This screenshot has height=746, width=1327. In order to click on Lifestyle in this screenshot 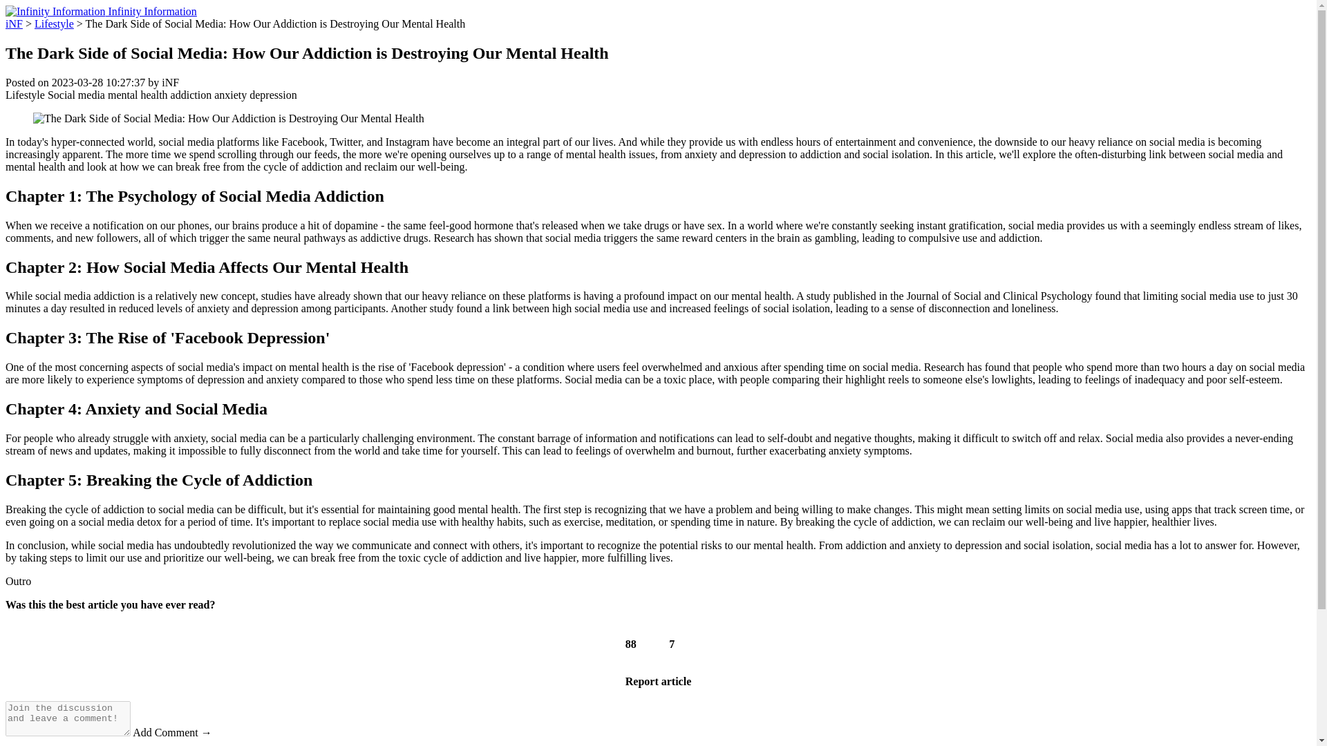, I will do `click(25, 94)`.